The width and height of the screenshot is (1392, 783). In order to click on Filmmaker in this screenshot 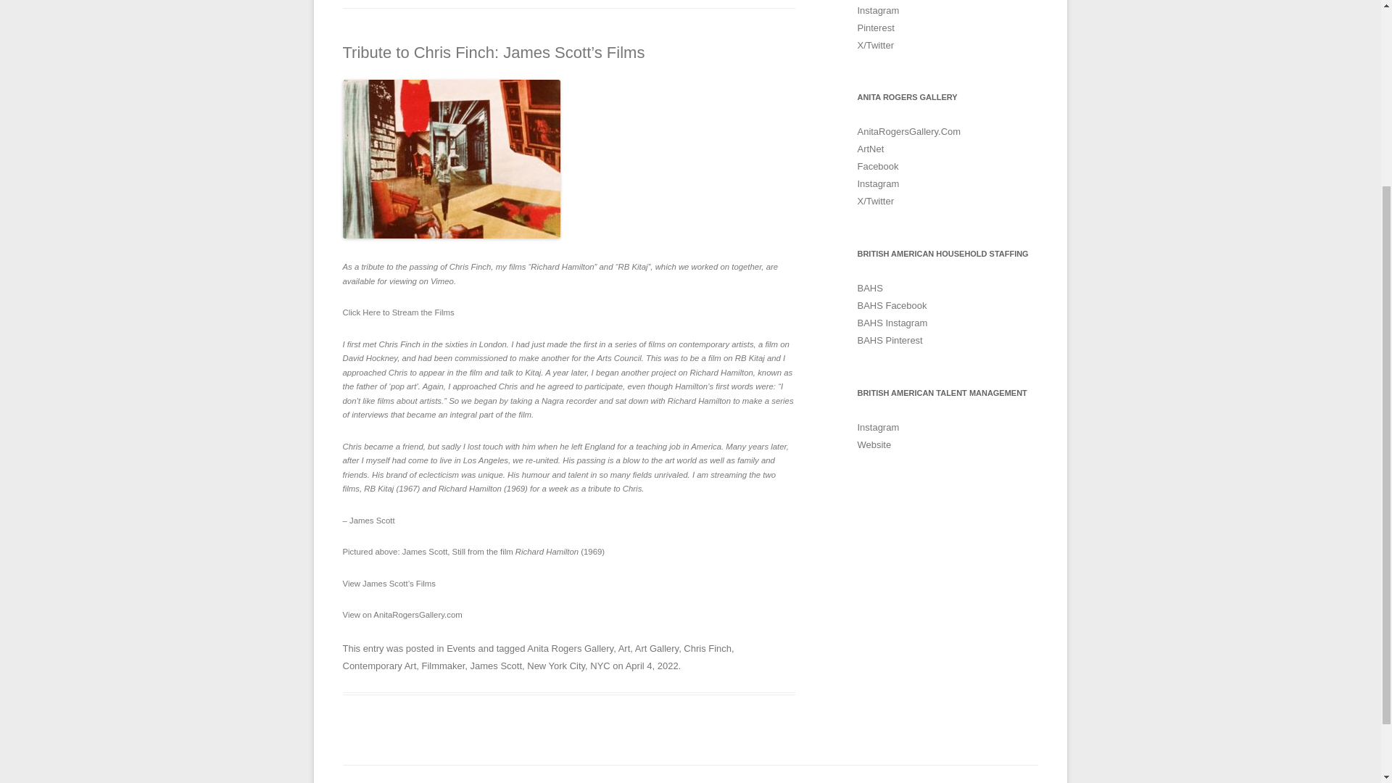, I will do `click(443, 666)`.